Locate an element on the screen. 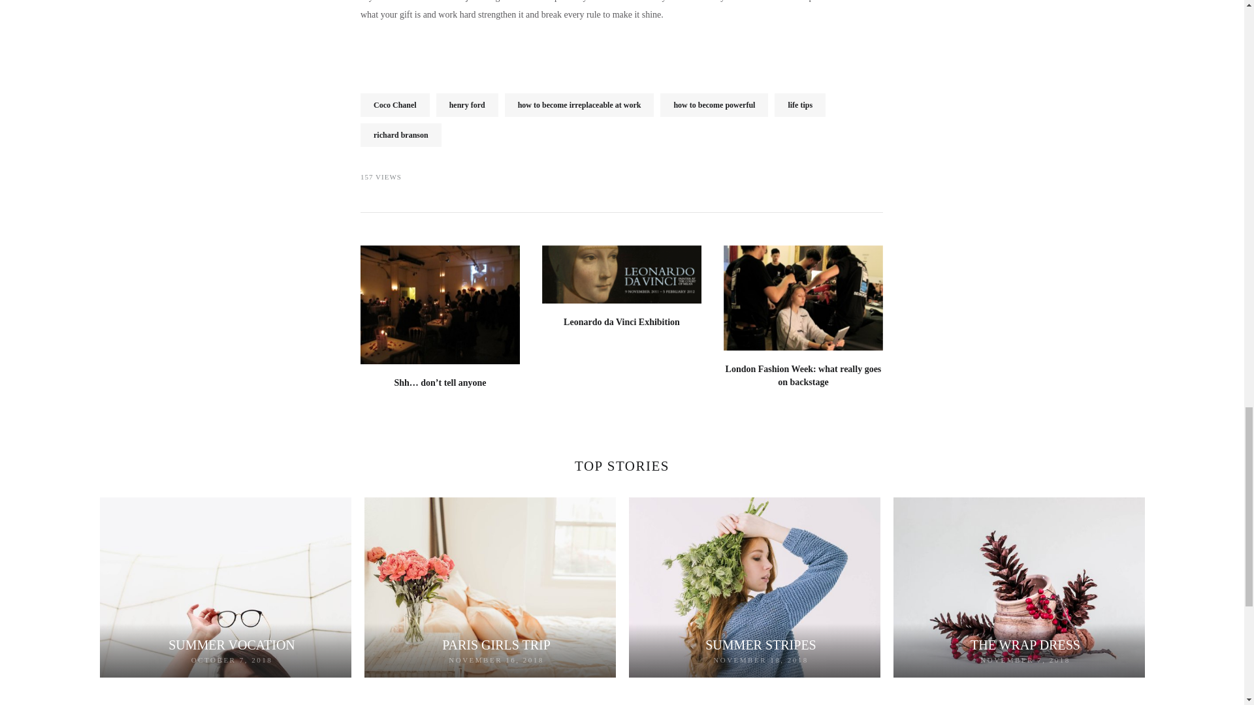 This screenshot has width=1254, height=705. richard branson is located at coordinates (401, 134).